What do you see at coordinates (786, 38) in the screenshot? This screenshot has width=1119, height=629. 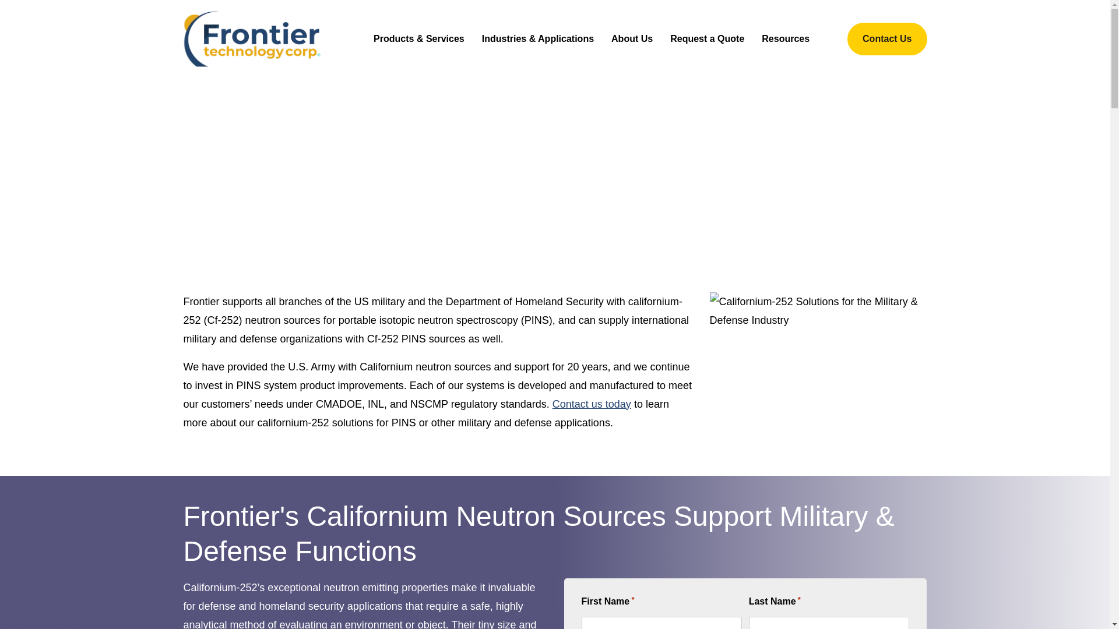 I see `Resources` at bounding box center [786, 38].